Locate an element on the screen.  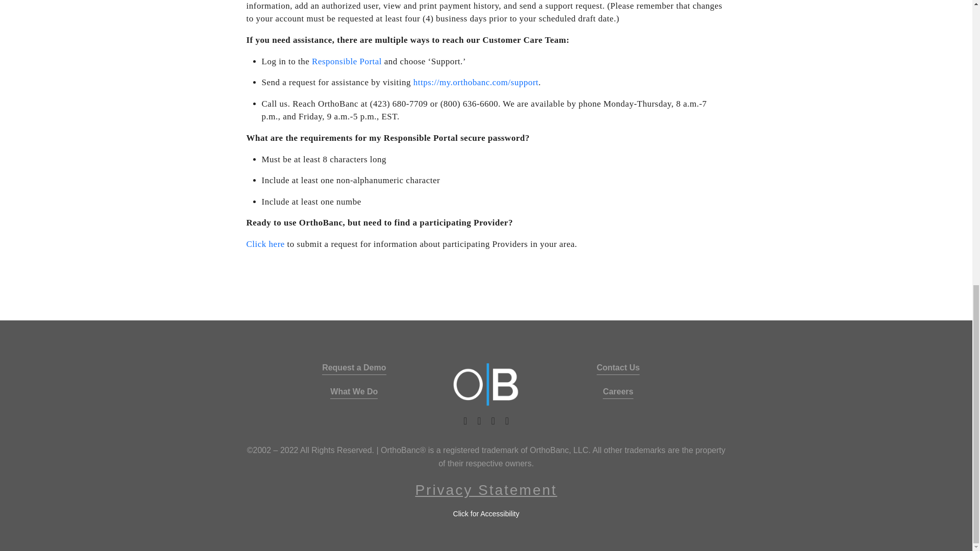
Careers is located at coordinates (618, 392).